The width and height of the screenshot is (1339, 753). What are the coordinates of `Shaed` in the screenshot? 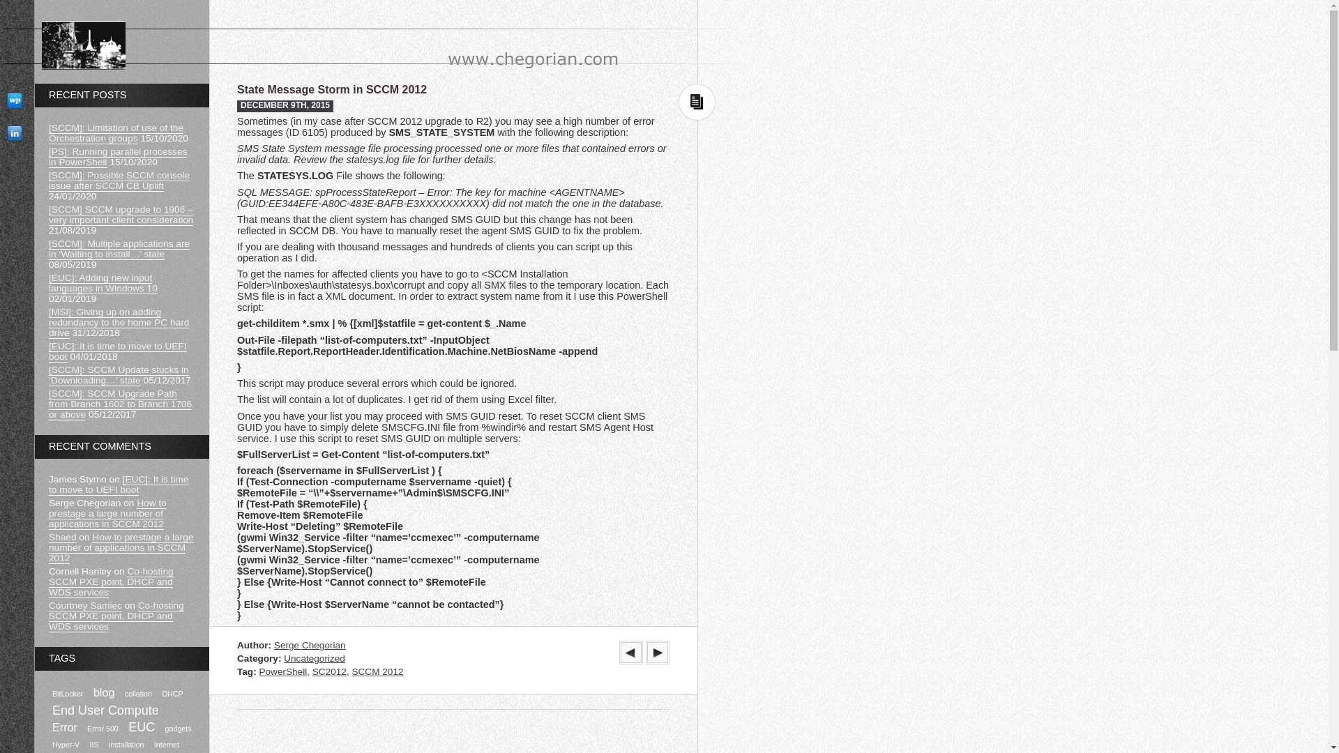 It's located at (63, 538).